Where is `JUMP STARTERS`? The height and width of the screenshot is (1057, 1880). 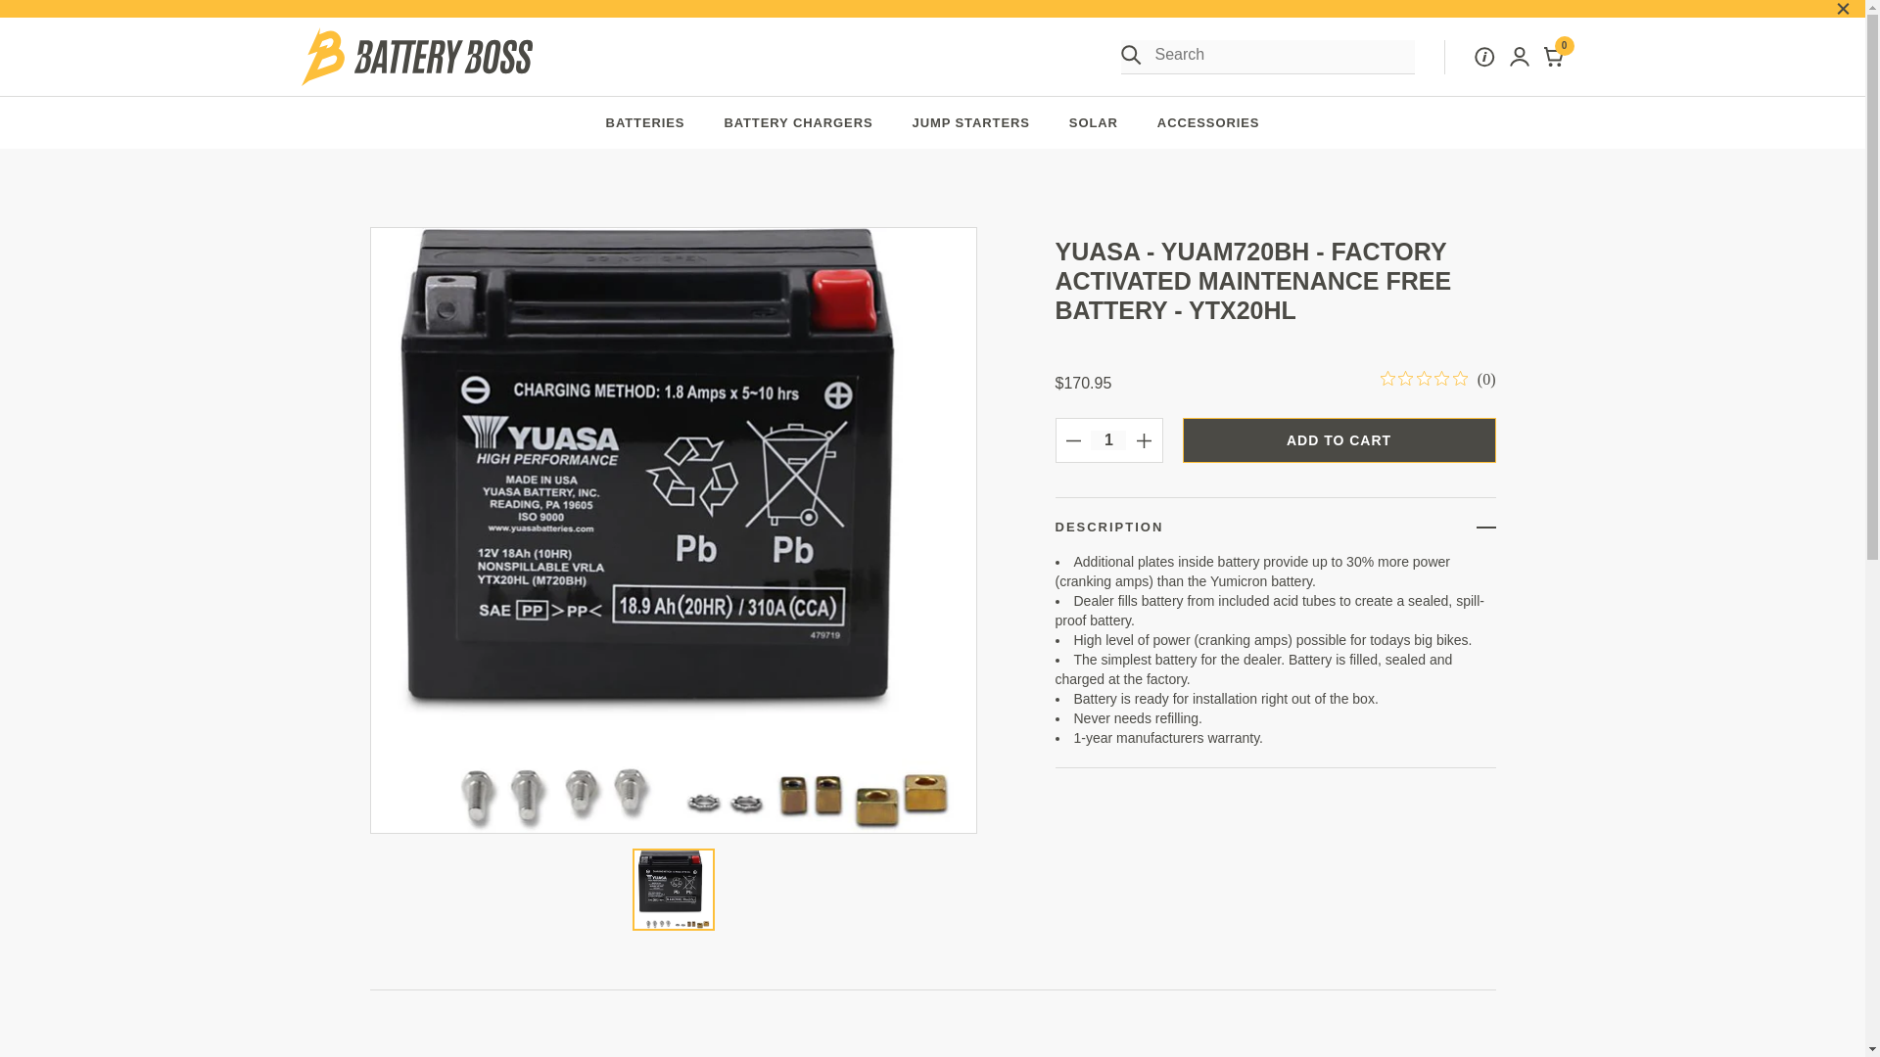 JUMP STARTERS is located at coordinates (971, 123).